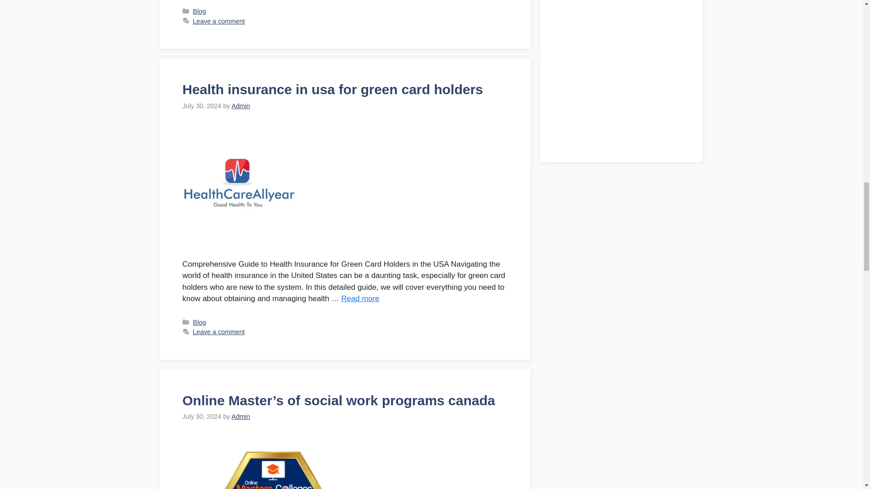  Describe the element at coordinates (360, 298) in the screenshot. I see `Health insurance in usa for green card holders` at that location.